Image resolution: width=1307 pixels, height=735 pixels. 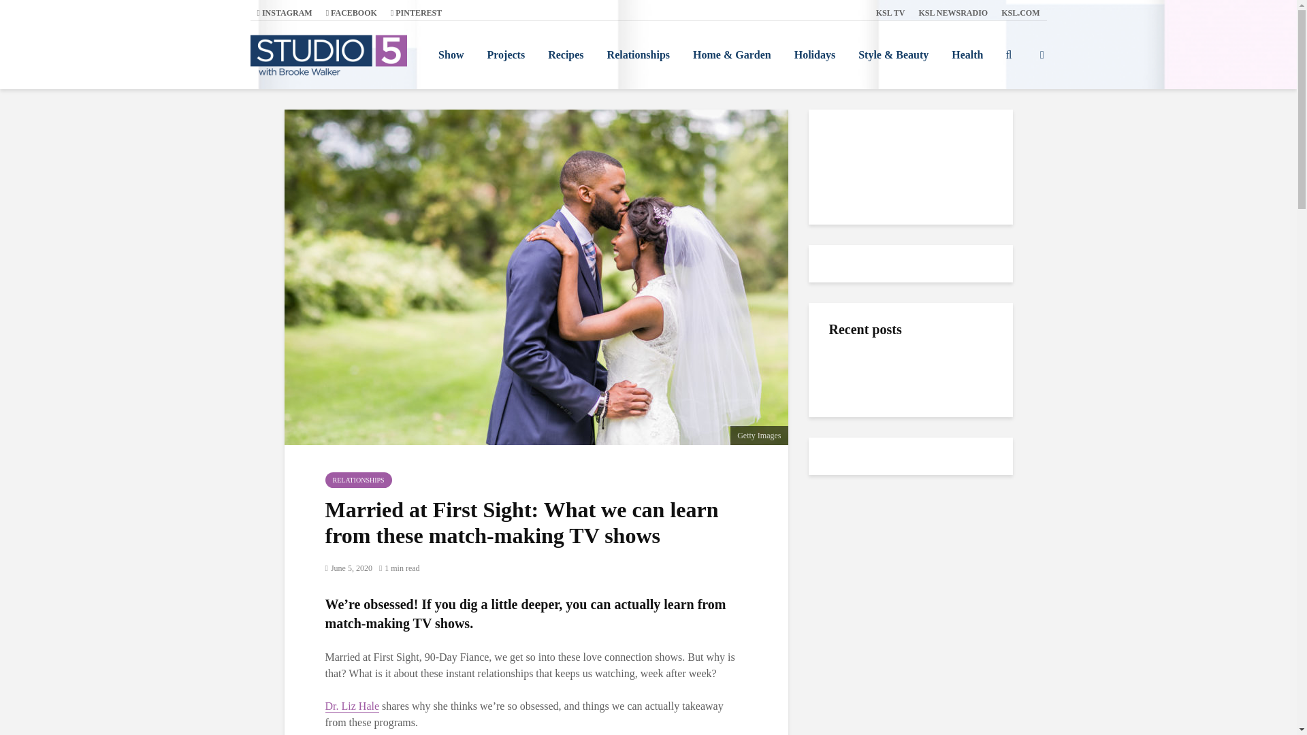 What do you see at coordinates (890, 12) in the screenshot?
I see `KSL TV` at bounding box center [890, 12].